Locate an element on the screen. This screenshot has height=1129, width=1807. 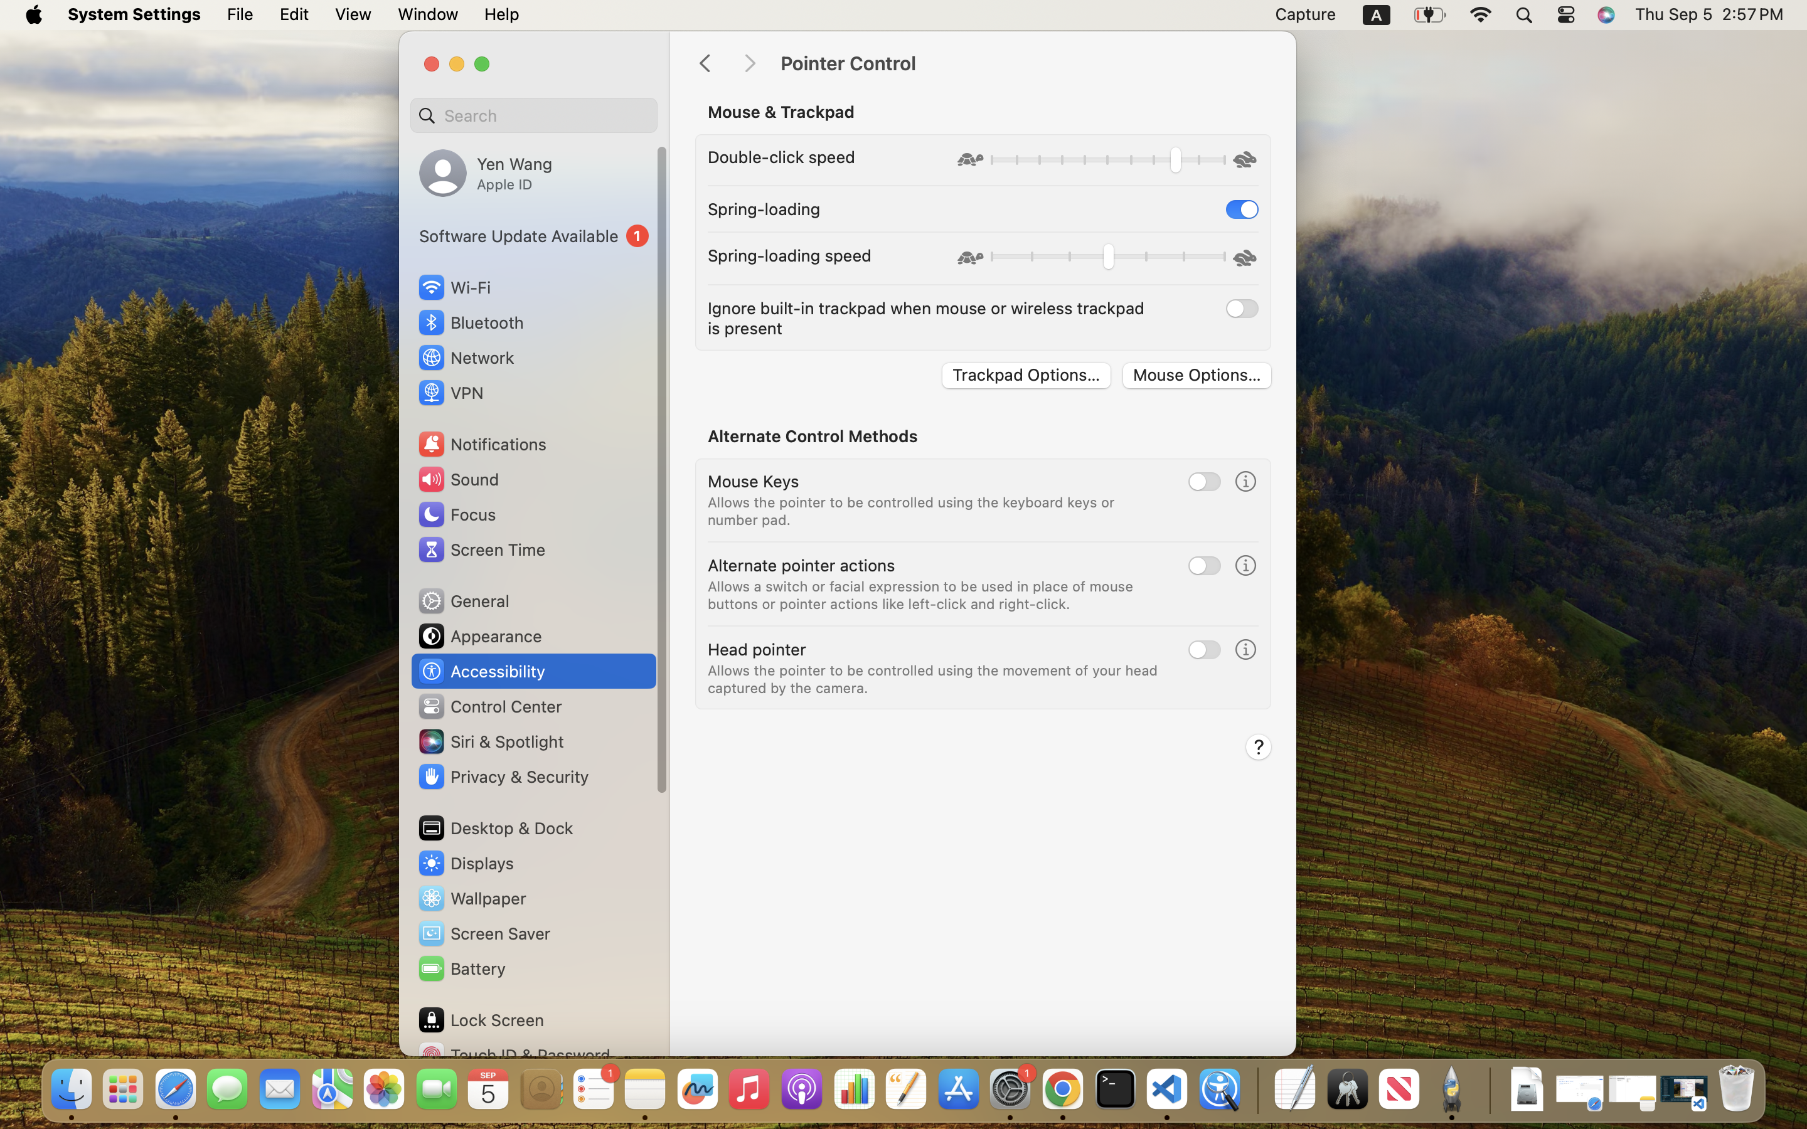
Desktop & Dock is located at coordinates (495, 828).